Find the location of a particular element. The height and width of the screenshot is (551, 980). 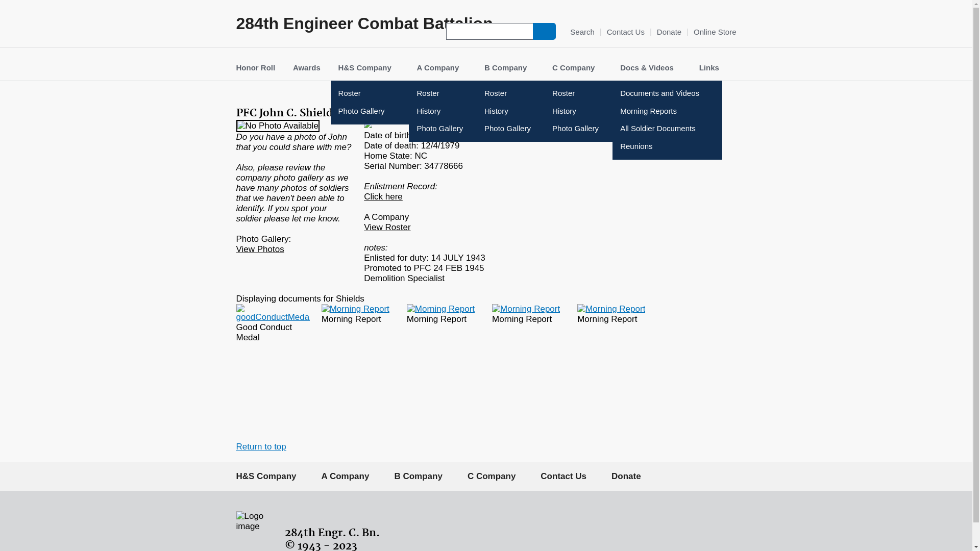

Search is located at coordinates (577, 32).